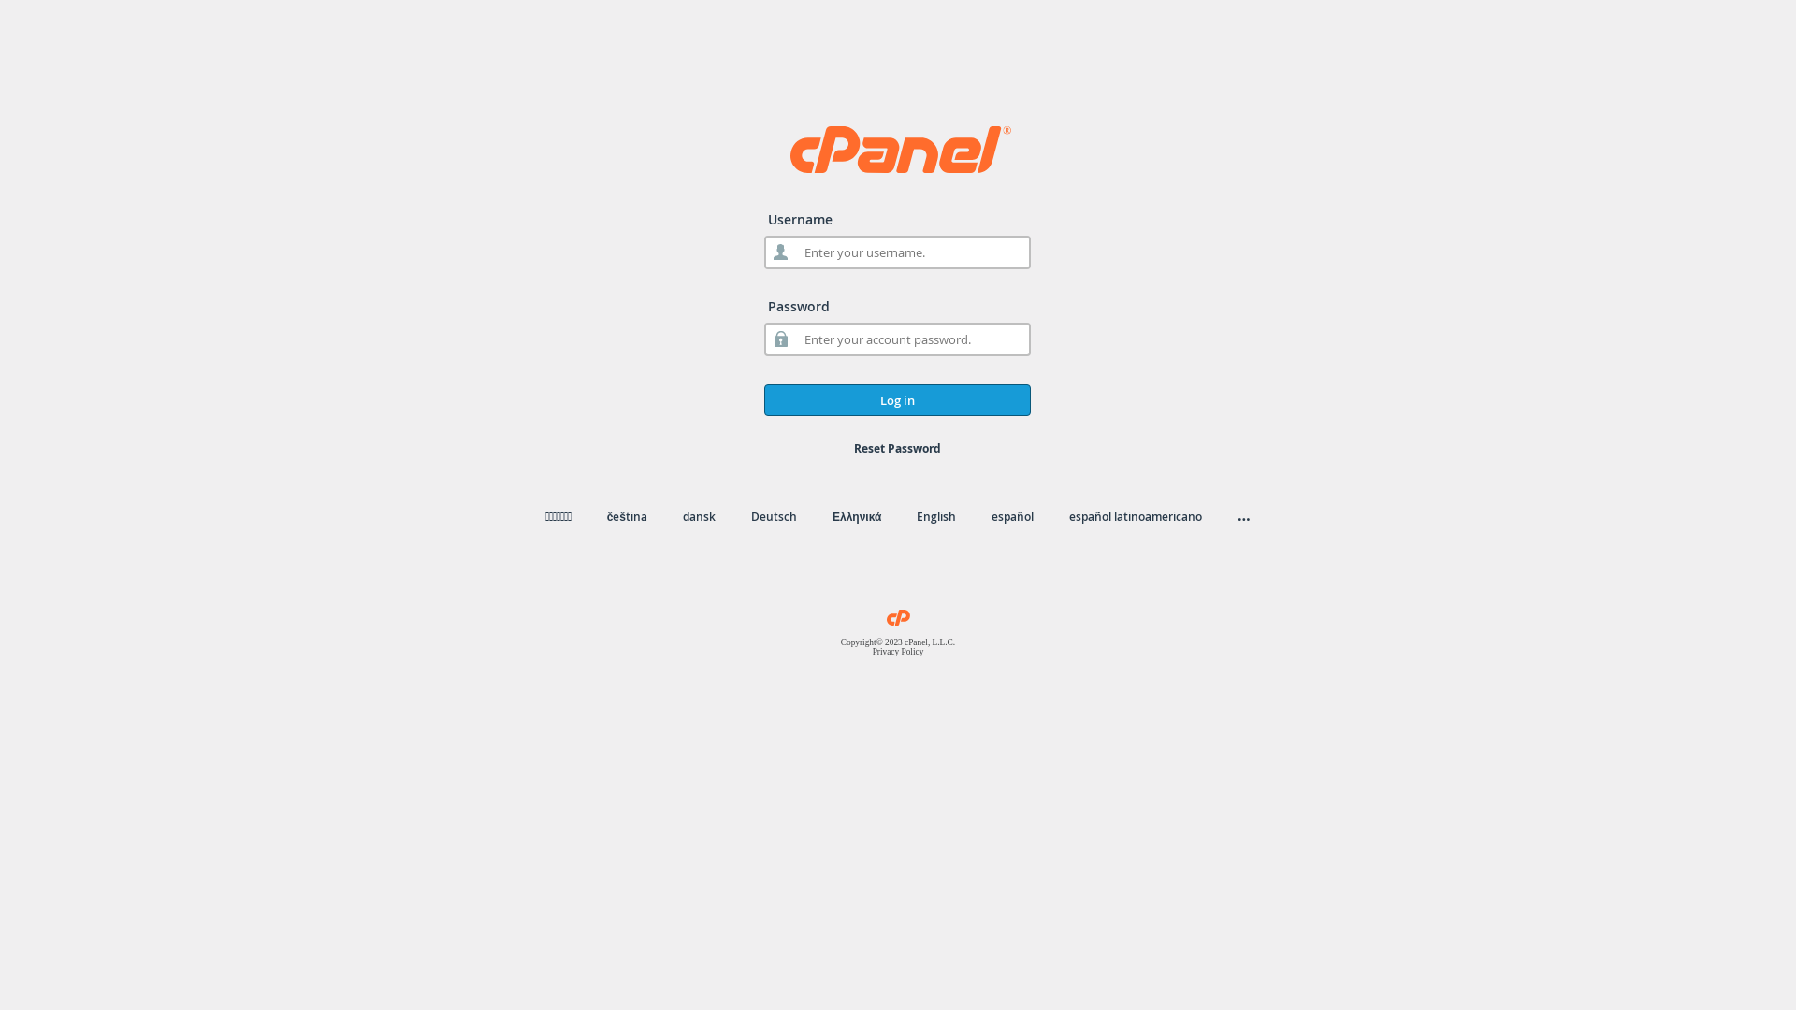 This screenshot has height=1010, width=1796. I want to click on English, so click(935, 516).